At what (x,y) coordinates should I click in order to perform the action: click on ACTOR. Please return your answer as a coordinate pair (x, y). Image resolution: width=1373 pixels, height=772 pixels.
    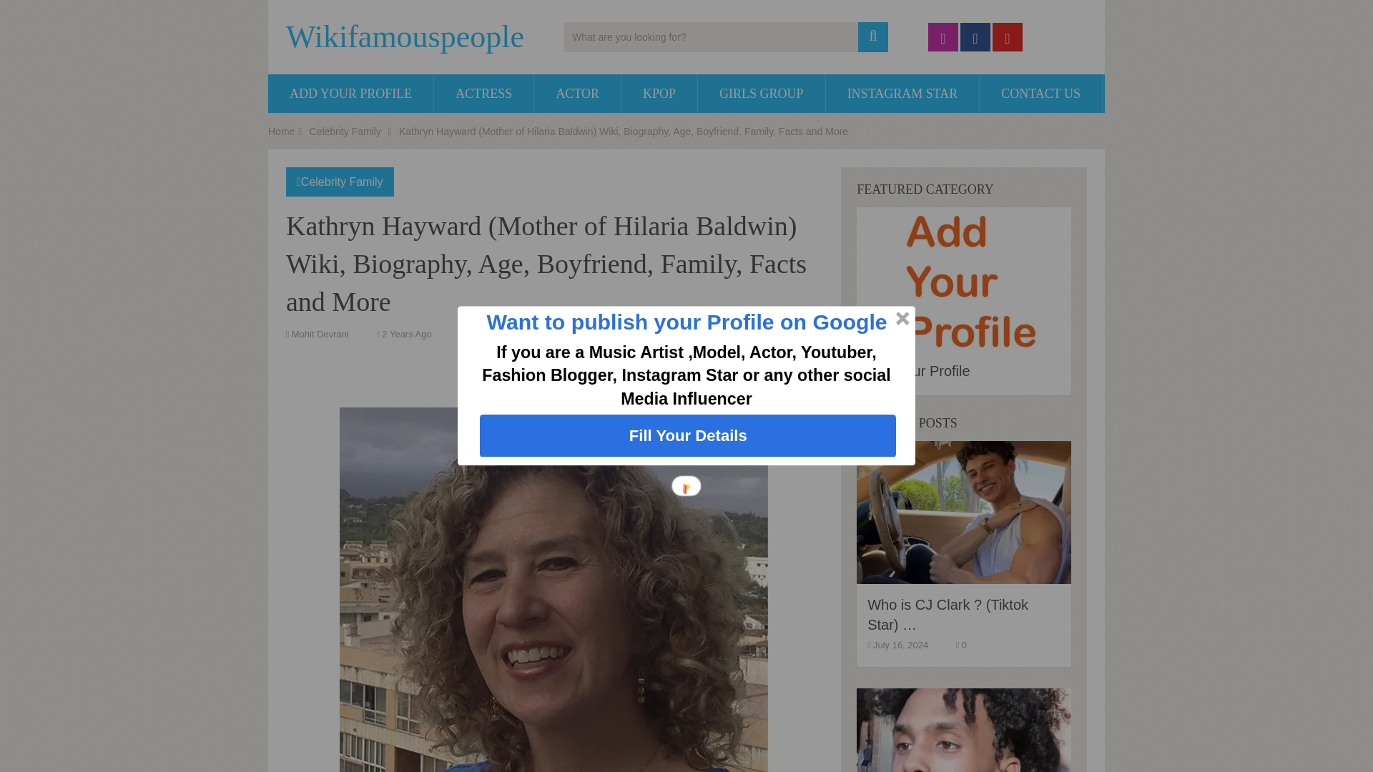
    Looking at the image, I should click on (576, 93).